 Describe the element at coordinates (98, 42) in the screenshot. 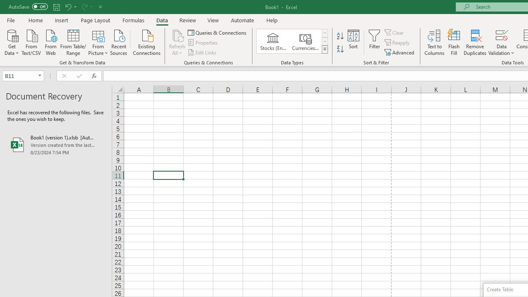

I see `From Picture` at that location.